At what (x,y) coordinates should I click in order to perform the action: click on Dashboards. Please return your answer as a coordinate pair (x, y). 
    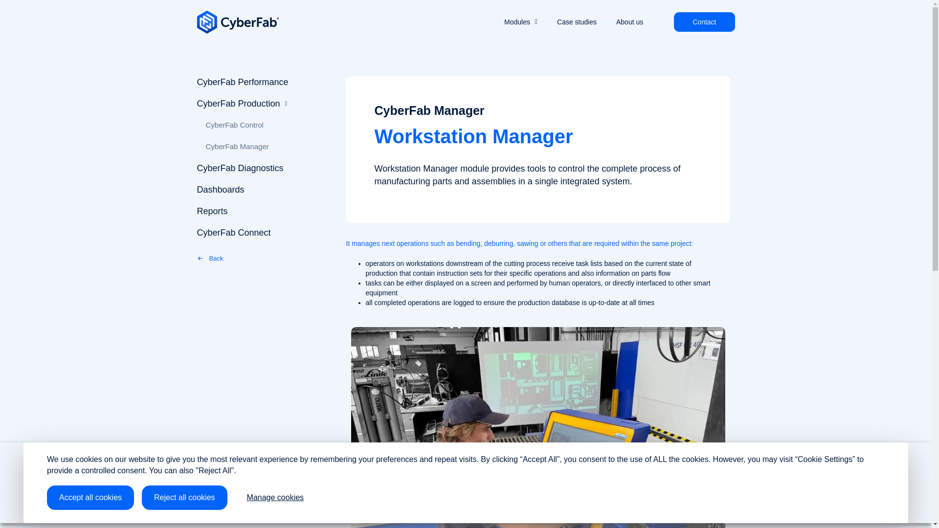
    Looking at the image, I should click on (264, 190).